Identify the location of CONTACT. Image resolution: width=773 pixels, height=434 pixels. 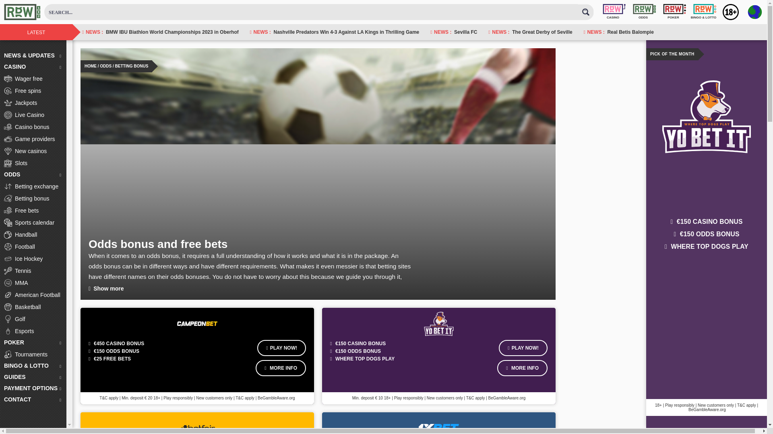
(33, 399).